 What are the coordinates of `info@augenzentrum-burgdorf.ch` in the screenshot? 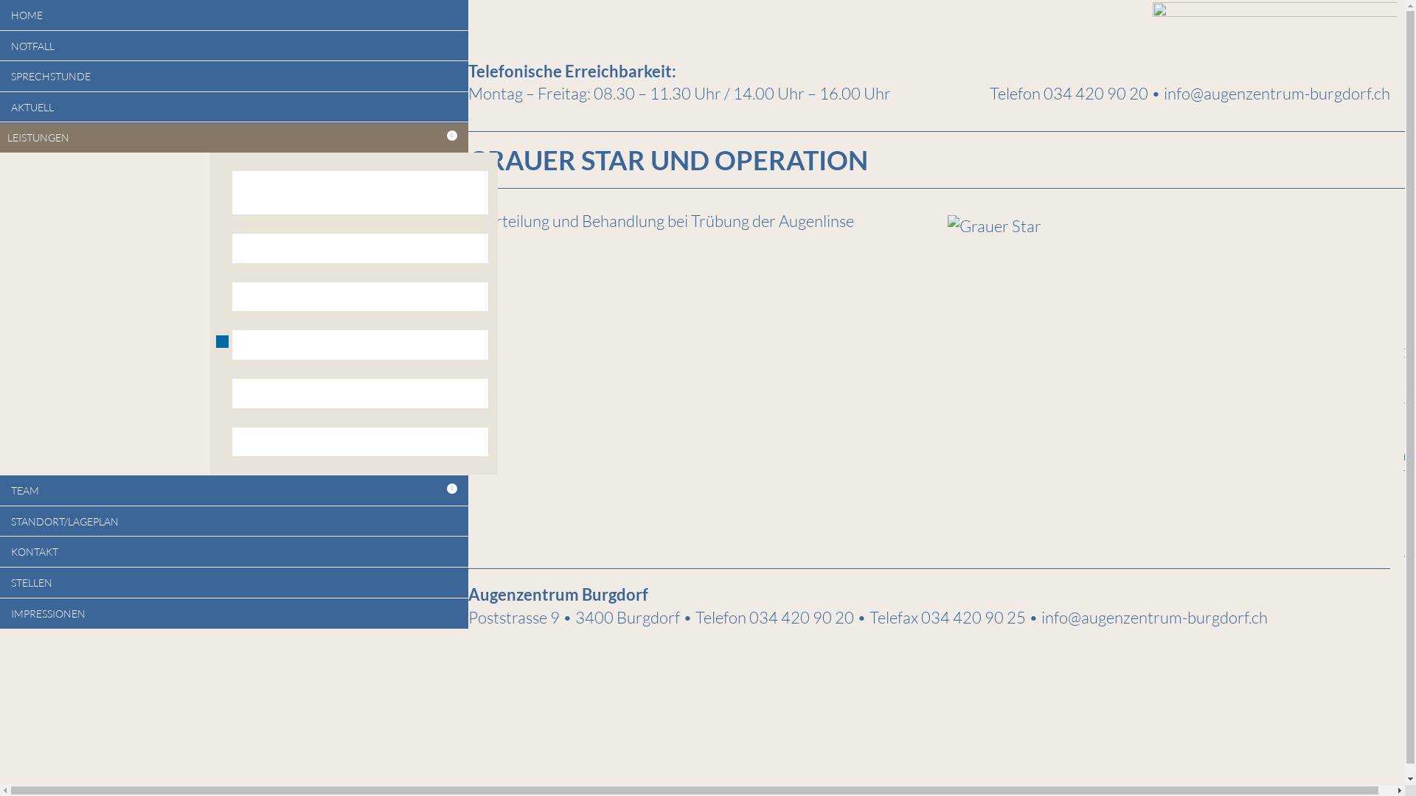 It's located at (1155, 618).